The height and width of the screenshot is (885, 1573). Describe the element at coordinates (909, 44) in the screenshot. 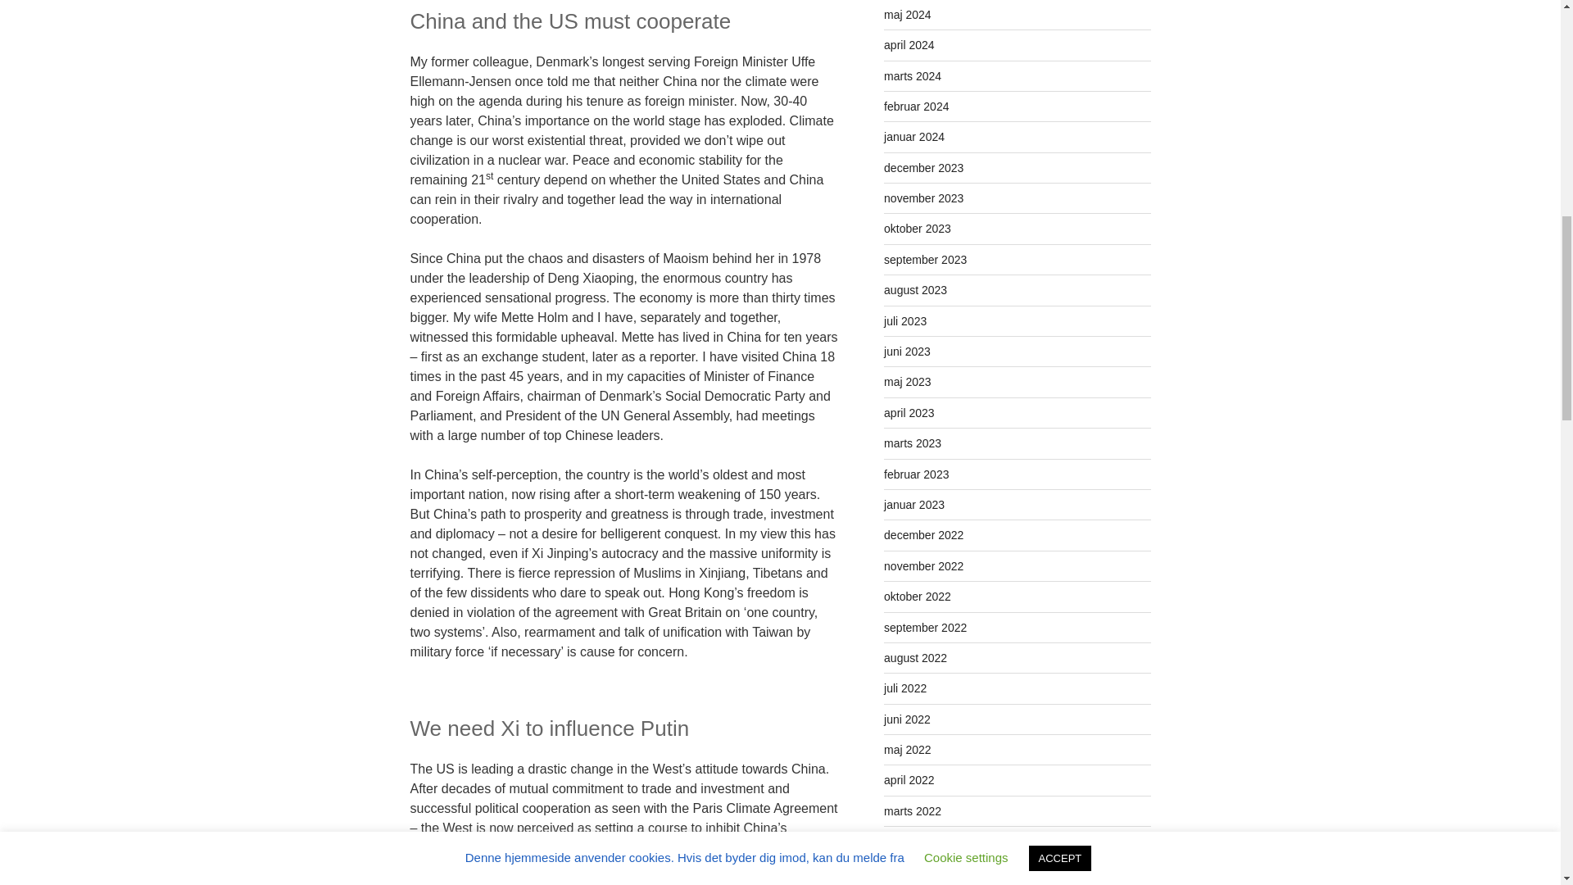

I see `april 2024` at that location.